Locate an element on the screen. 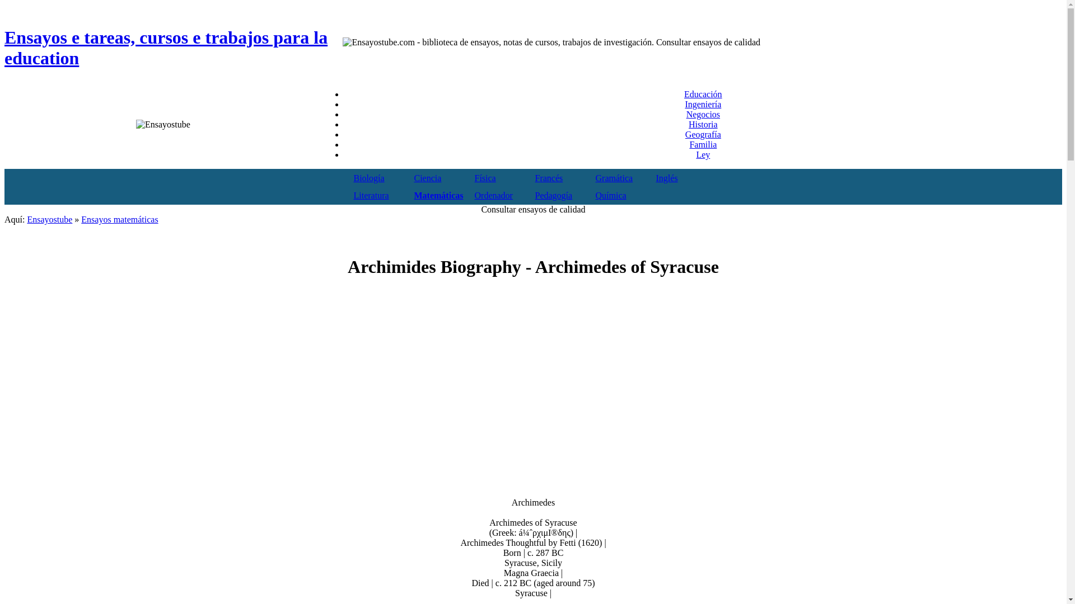 The width and height of the screenshot is (1075, 604). Ley is located at coordinates (702, 154).